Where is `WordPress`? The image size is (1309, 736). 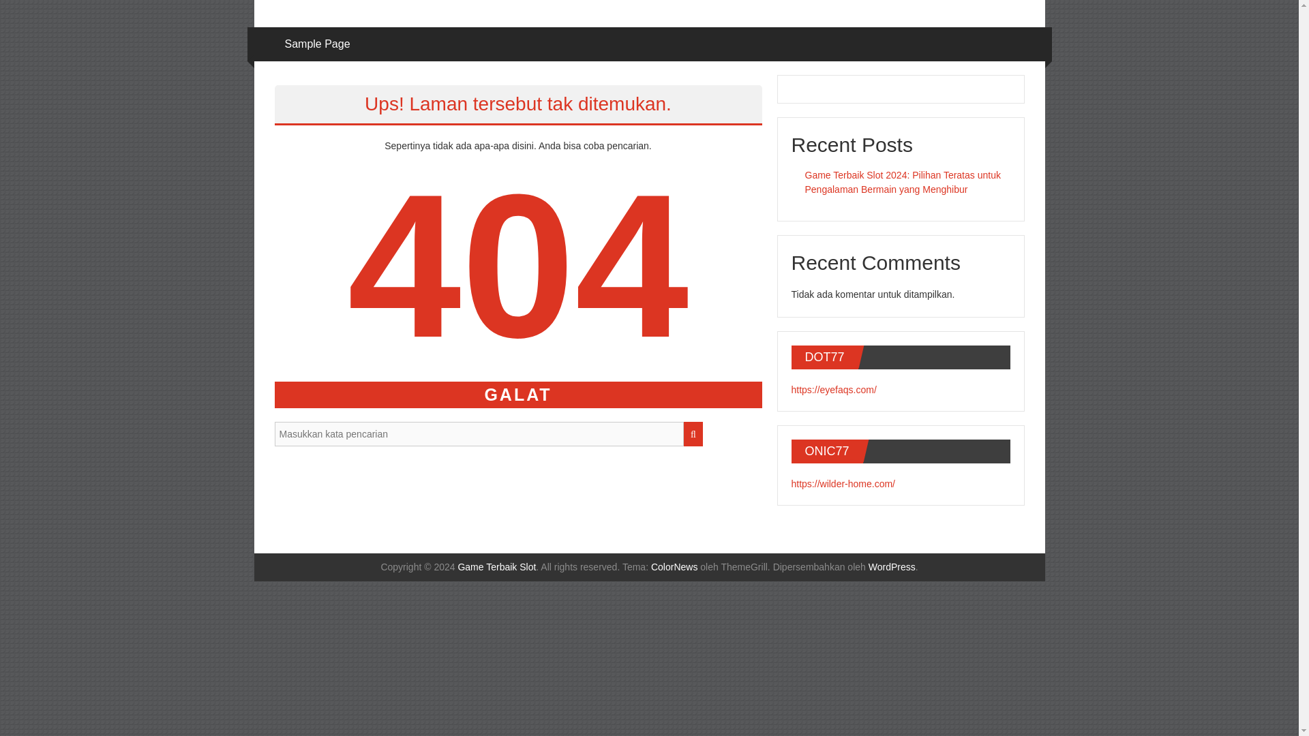
WordPress is located at coordinates (892, 567).